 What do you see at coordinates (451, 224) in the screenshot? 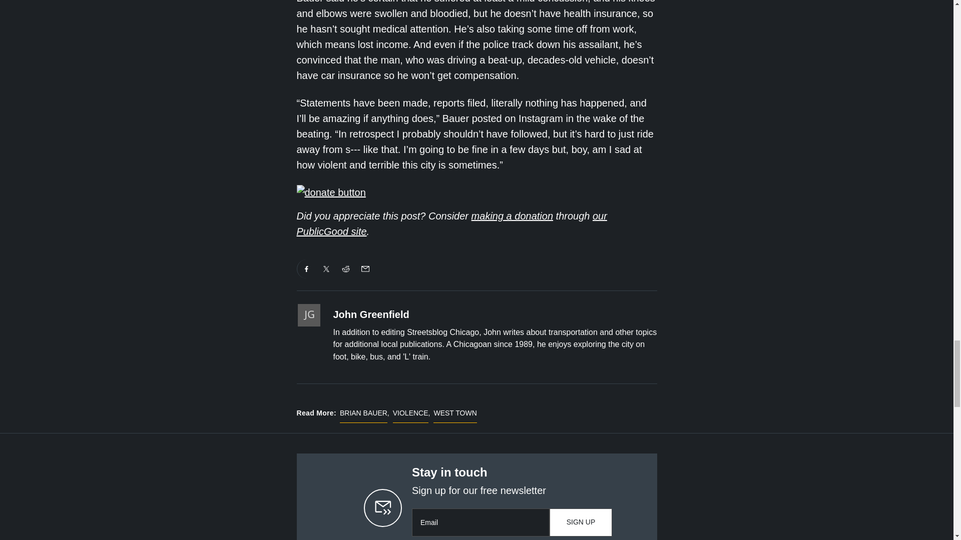
I see `our PublicGood site` at bounding box center [451, 224].